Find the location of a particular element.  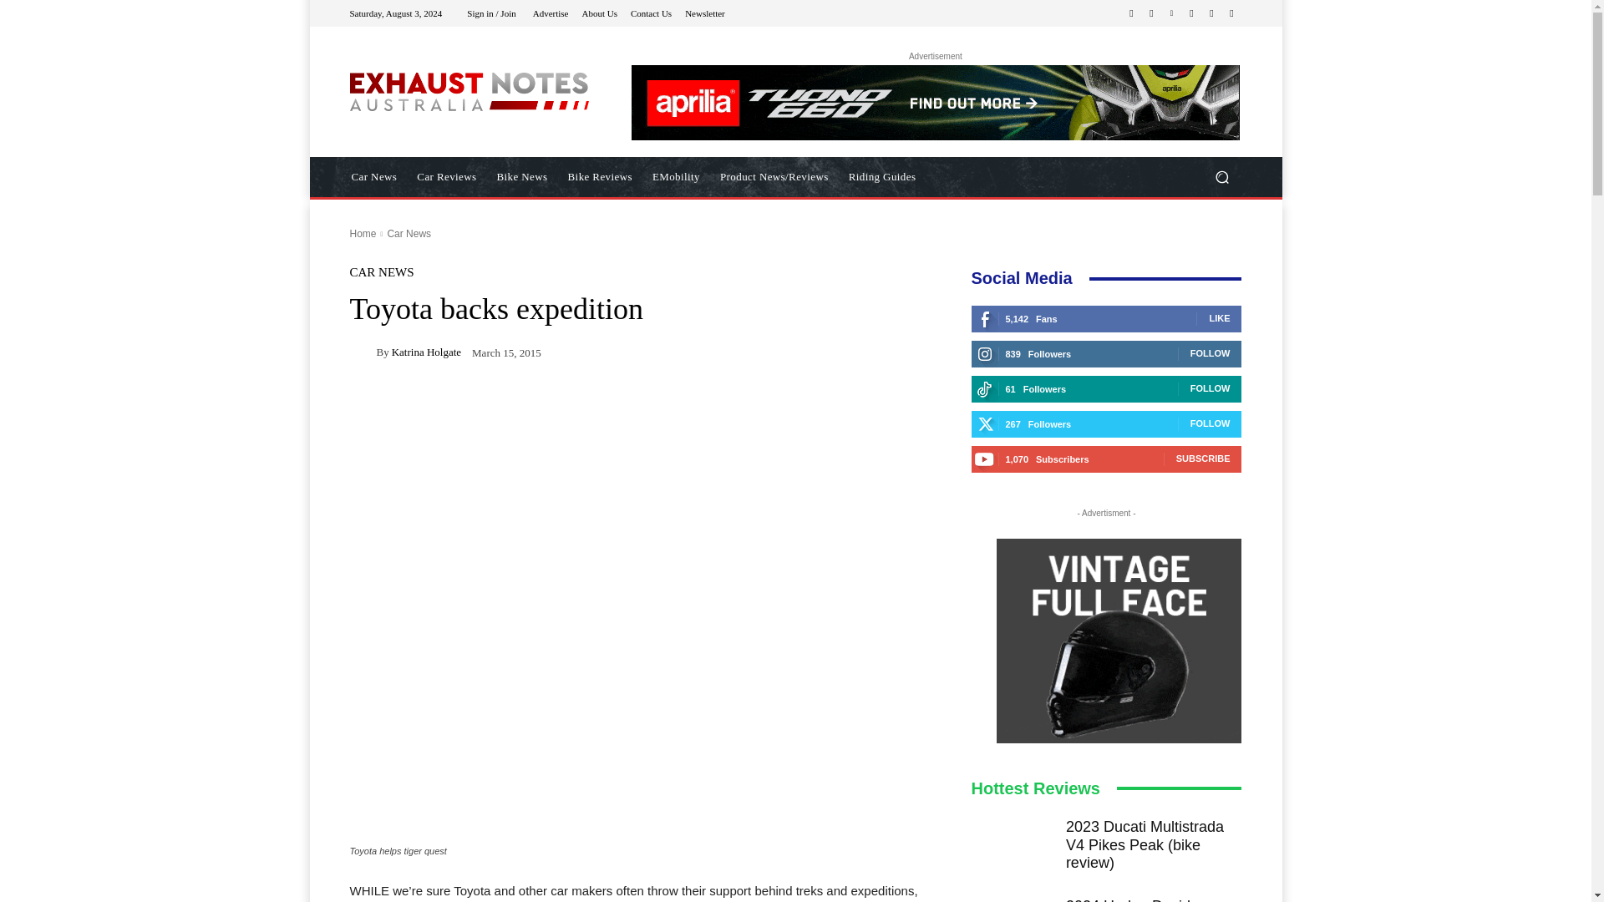

Car News is located at coordinates (409, 234).